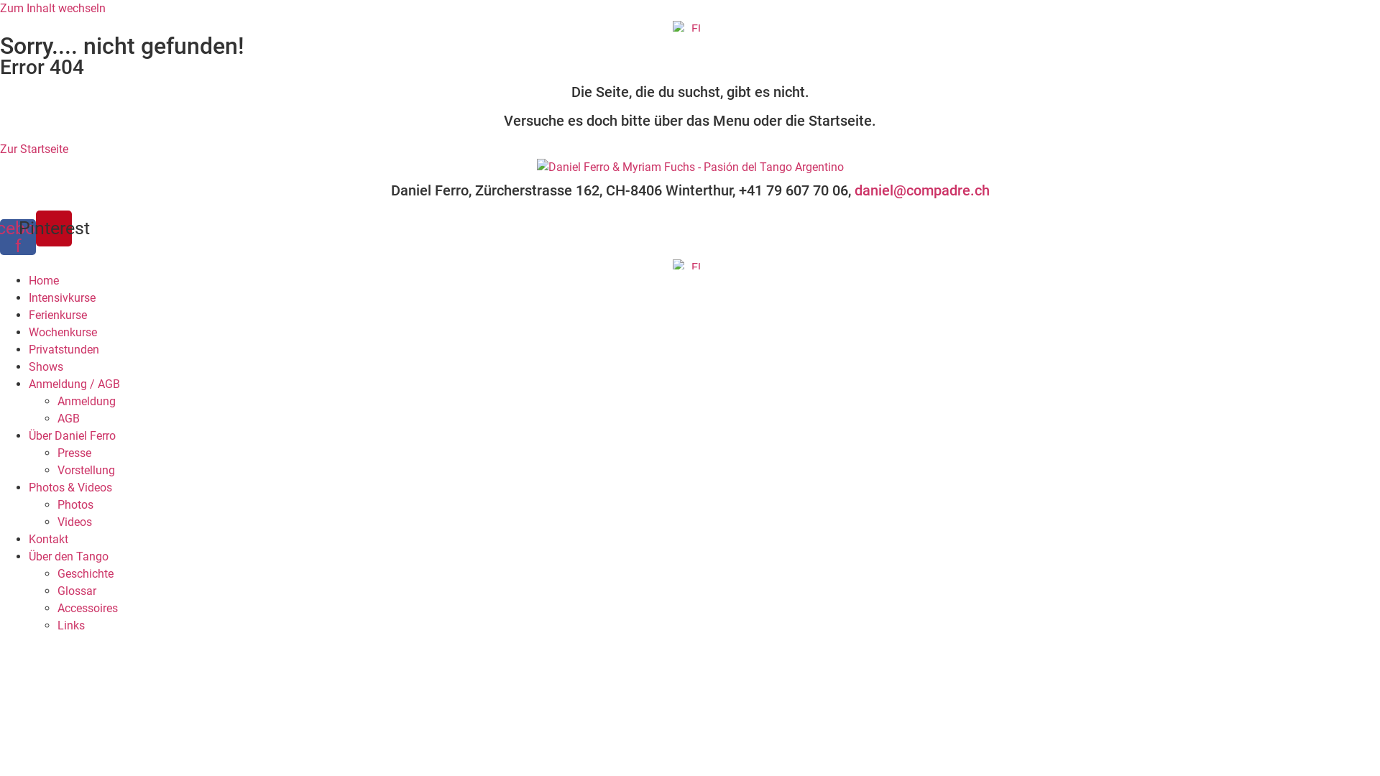 The image size is (1380, 776). Describe the element at coordinates (62, 297) in the screenshot. I see `Intensivkurse` at that location.